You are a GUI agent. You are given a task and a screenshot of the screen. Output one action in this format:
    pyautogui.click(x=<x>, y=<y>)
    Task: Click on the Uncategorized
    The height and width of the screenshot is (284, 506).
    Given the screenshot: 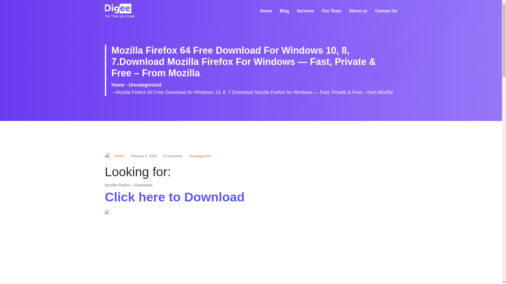 What is the action you would take?
    pyautogui.click(x=145, y=85)
    